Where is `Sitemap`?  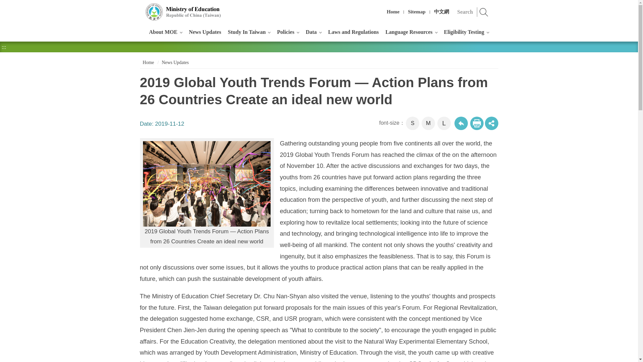
Sitemap is located at coordinates (417, 12).